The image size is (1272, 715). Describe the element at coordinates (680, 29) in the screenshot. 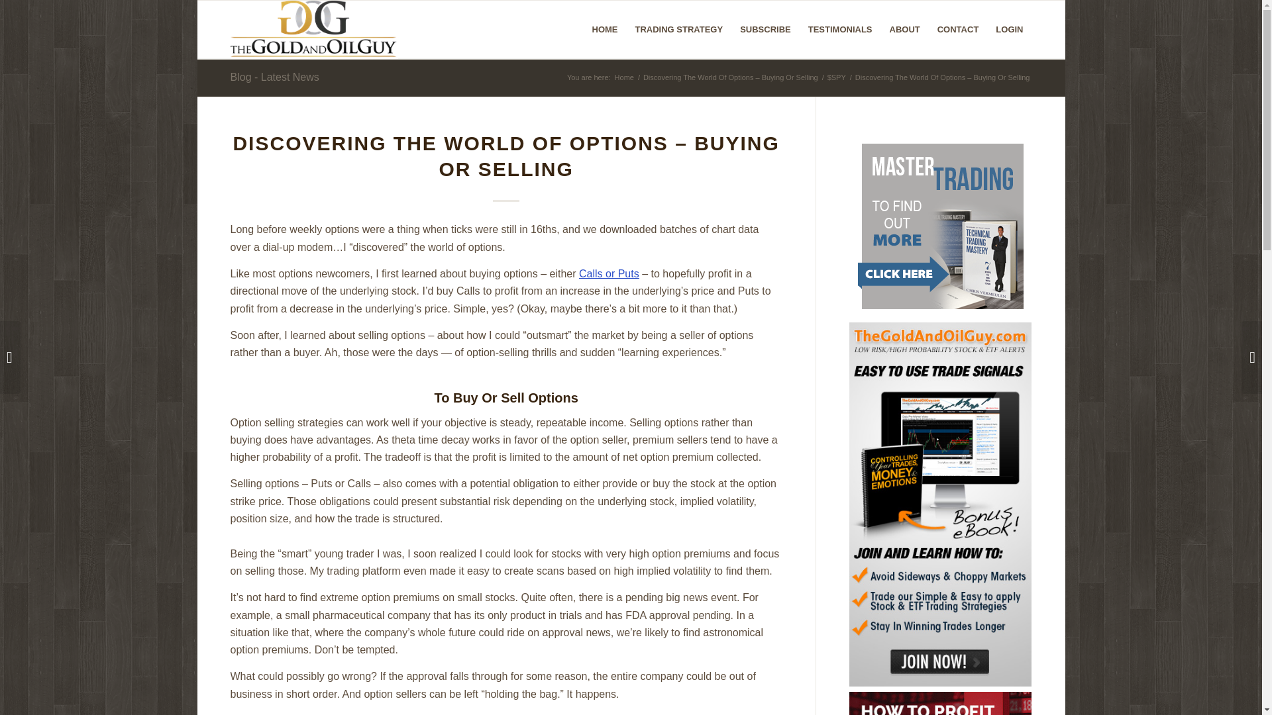

I see `TRADING STRATEGY` at that location.